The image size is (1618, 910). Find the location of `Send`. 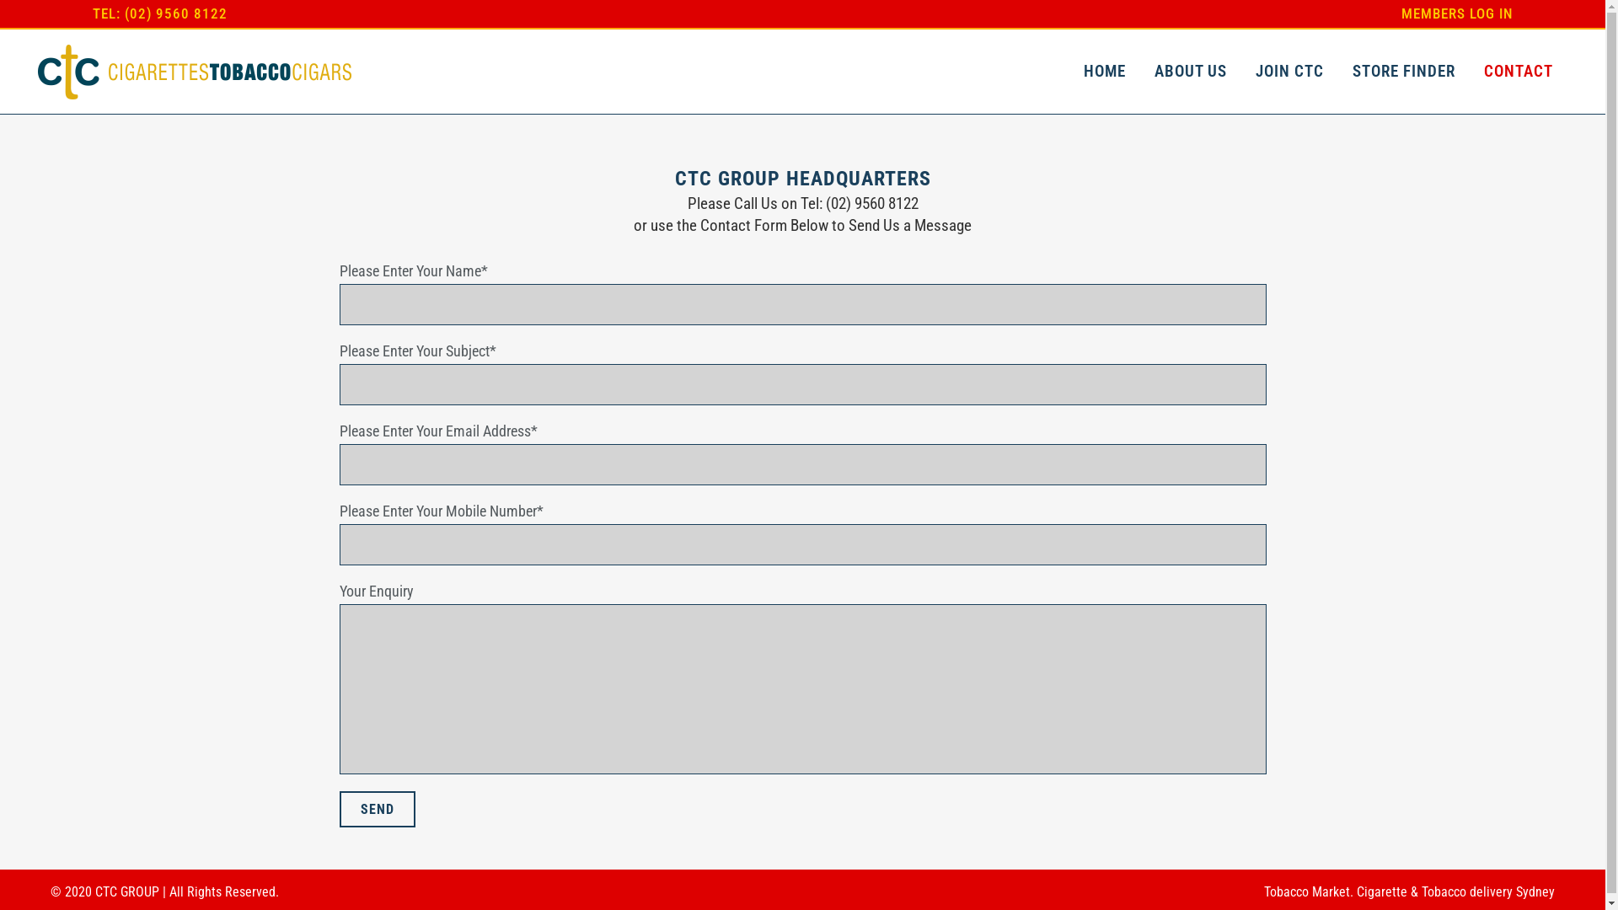

Send is located at coordinates (376, 809).